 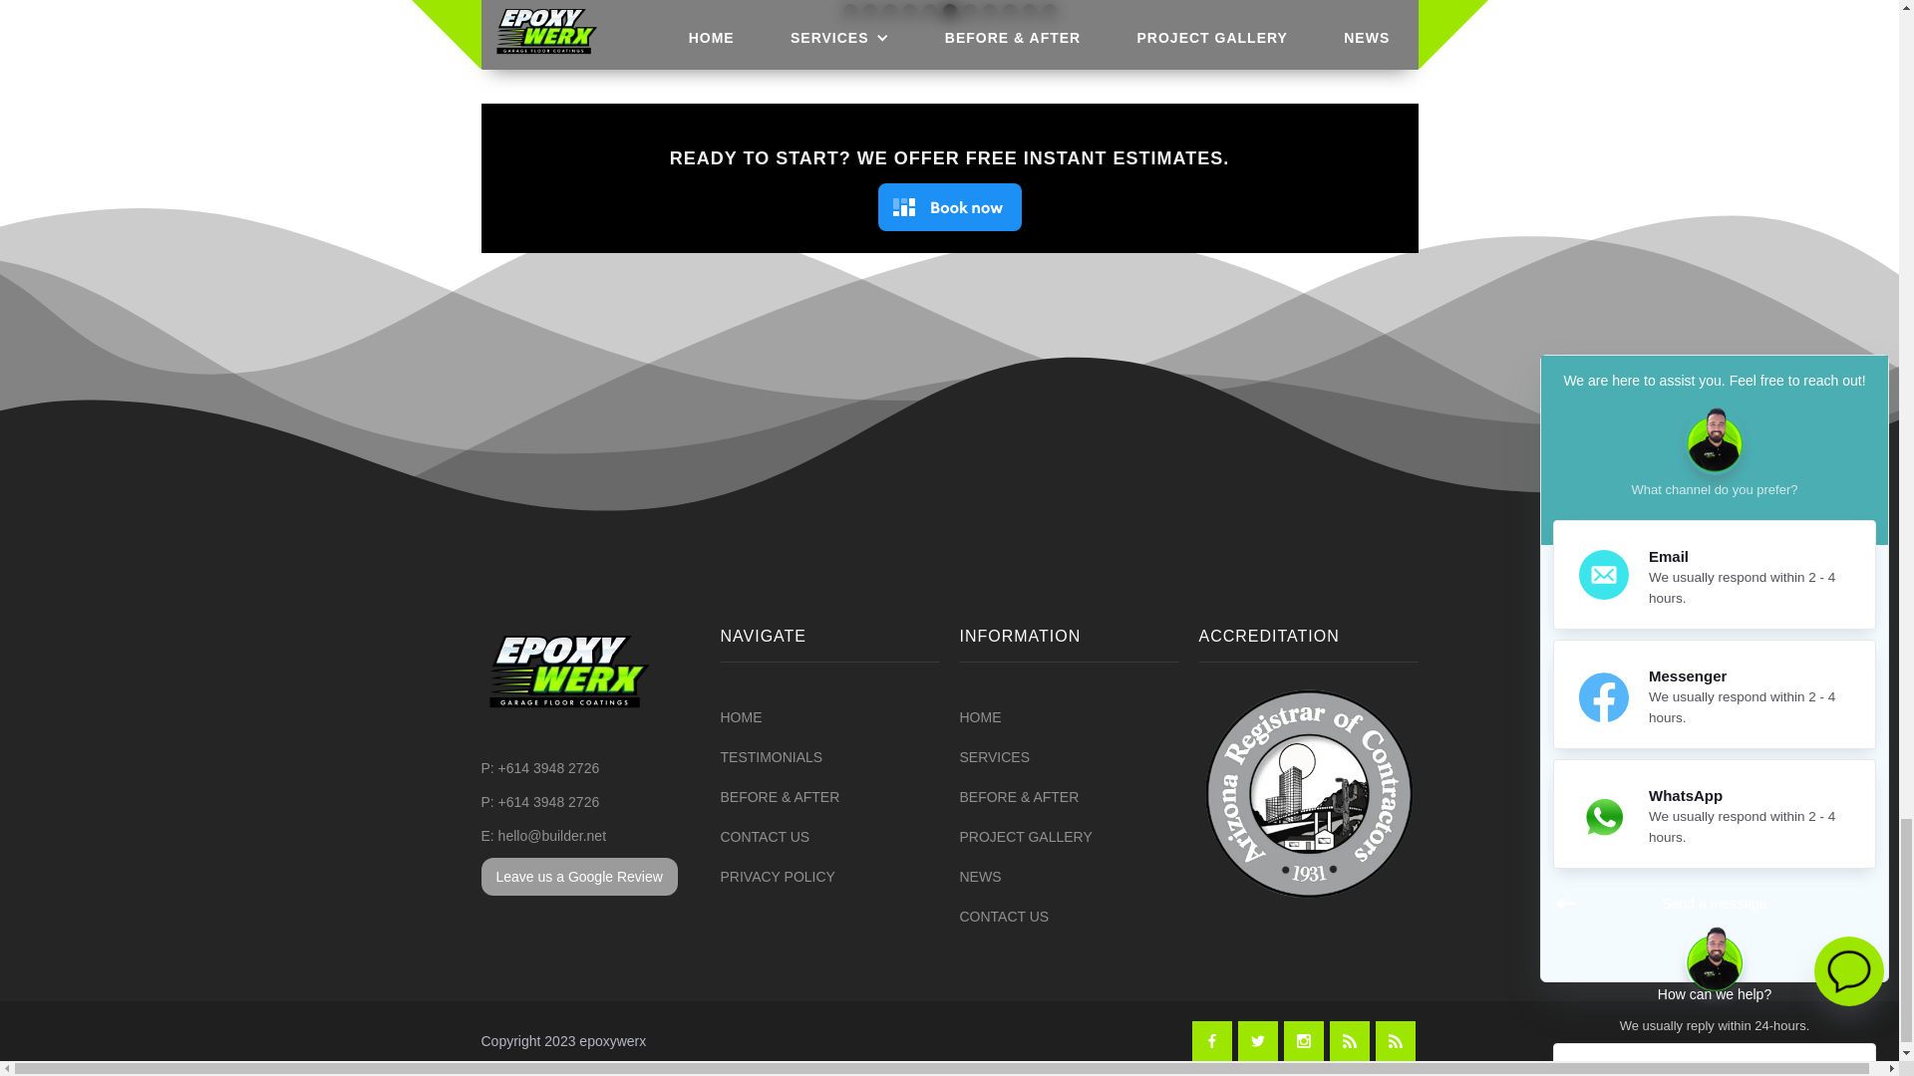 I want to click on Leave us a Google Review, so click(x=578, y=876).